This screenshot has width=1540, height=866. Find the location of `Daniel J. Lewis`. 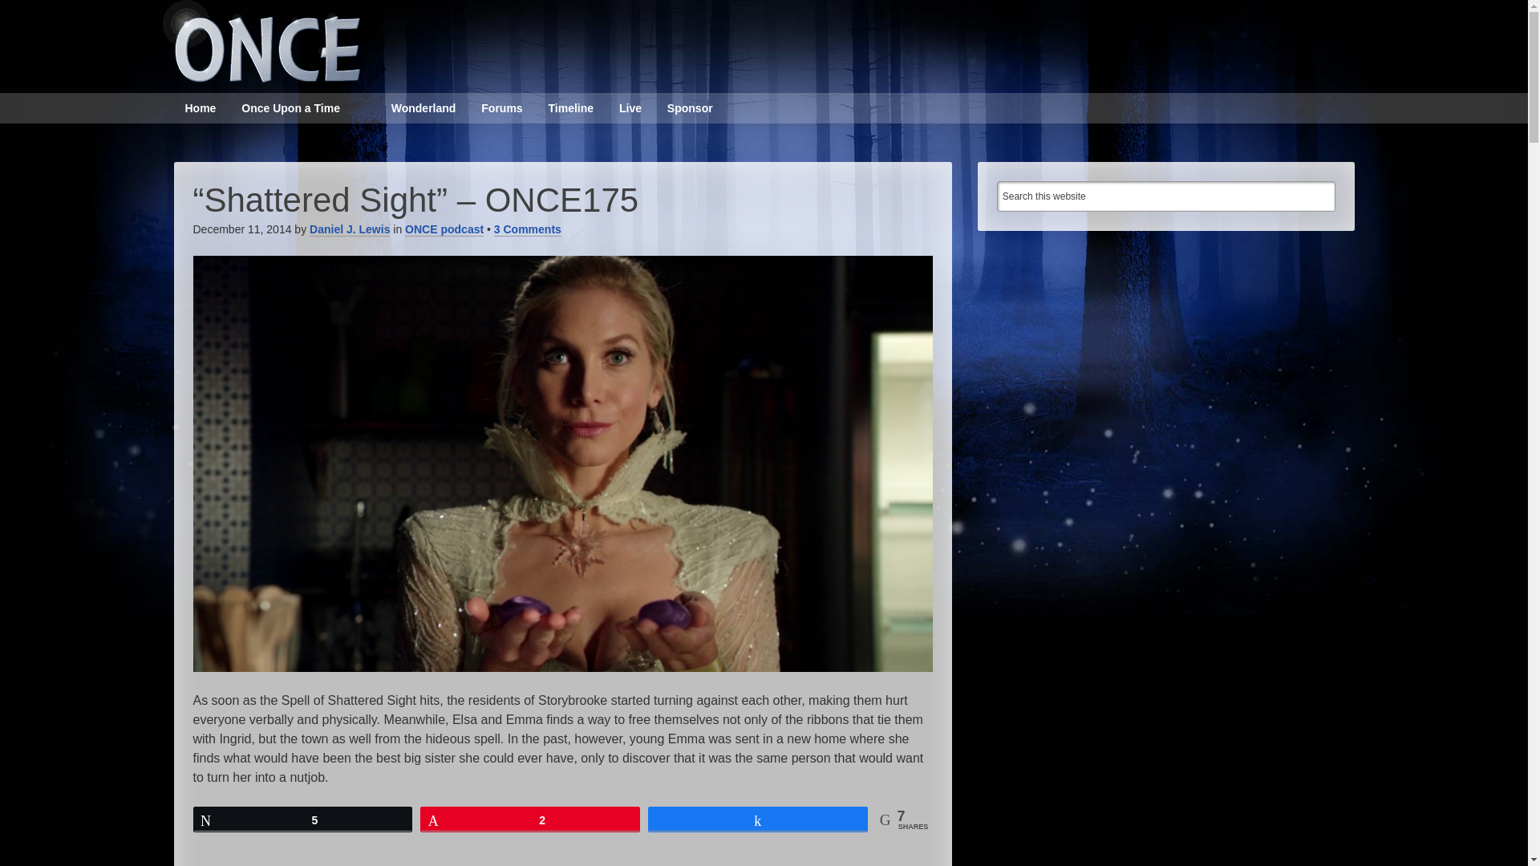

Daniel J. Lewis is located at coordinates (349, 229).